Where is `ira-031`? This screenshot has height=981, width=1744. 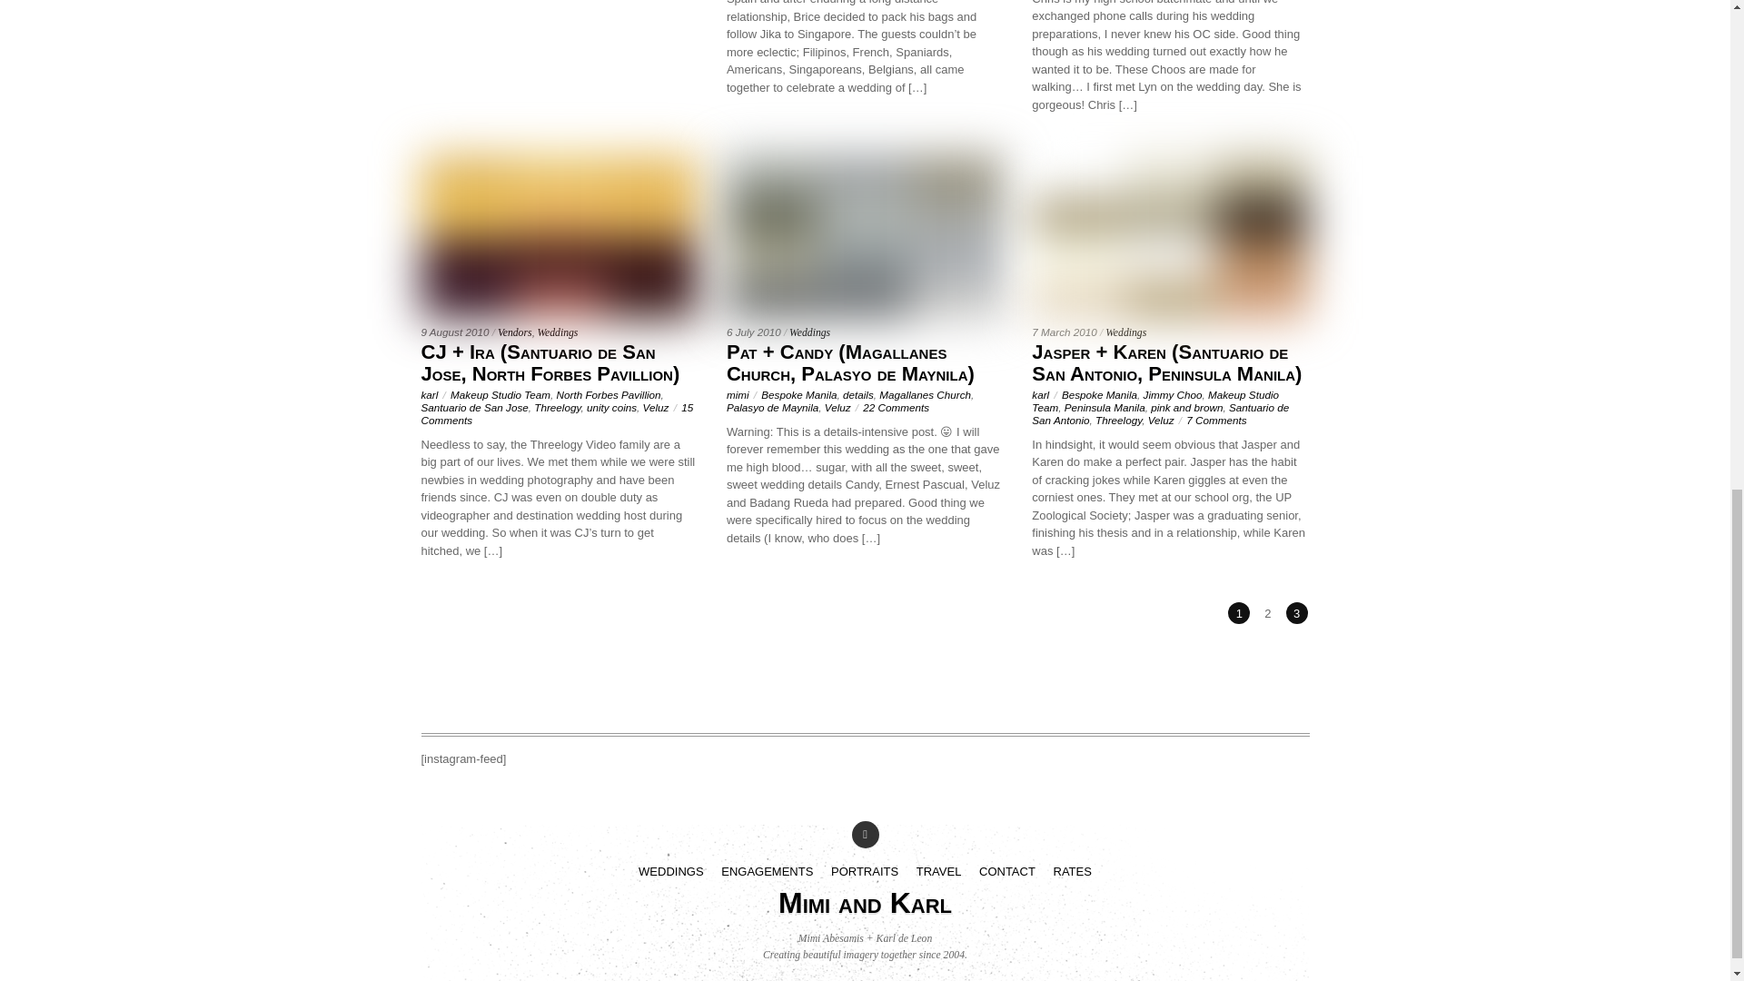 ira-031 is located at coordinates (560, 237).